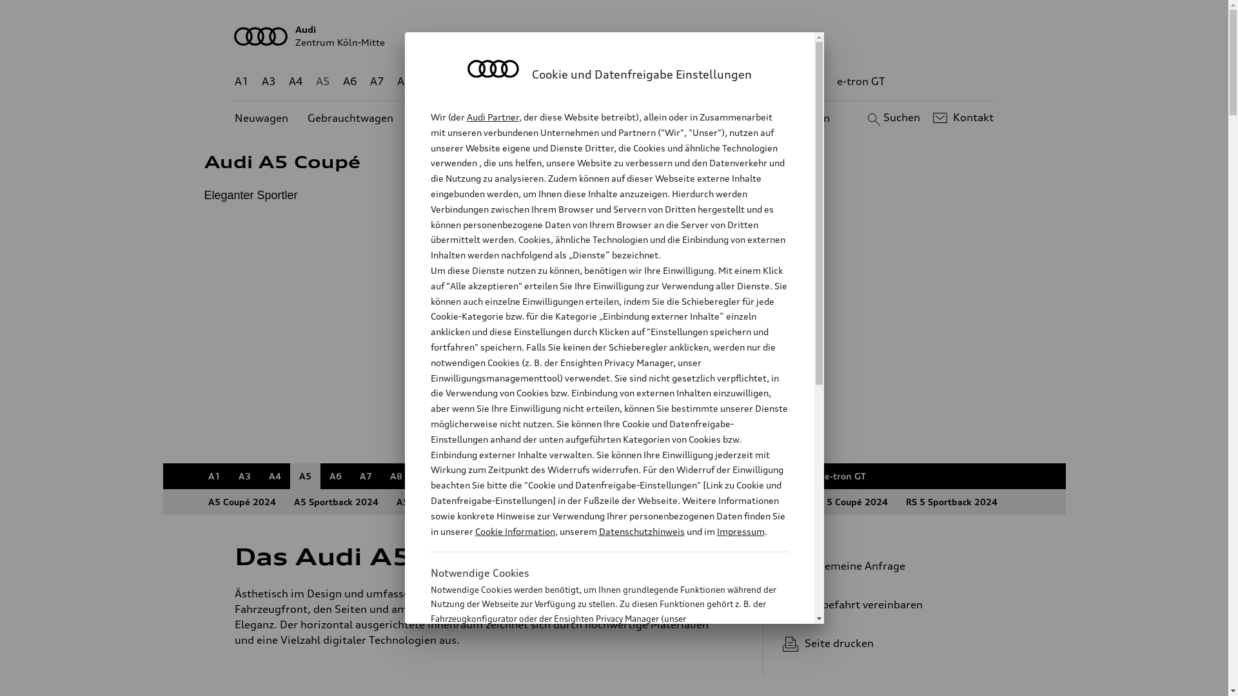 The height and width of the screenshot is (696, 1238). I want to click on Q7, so click(578, 476).